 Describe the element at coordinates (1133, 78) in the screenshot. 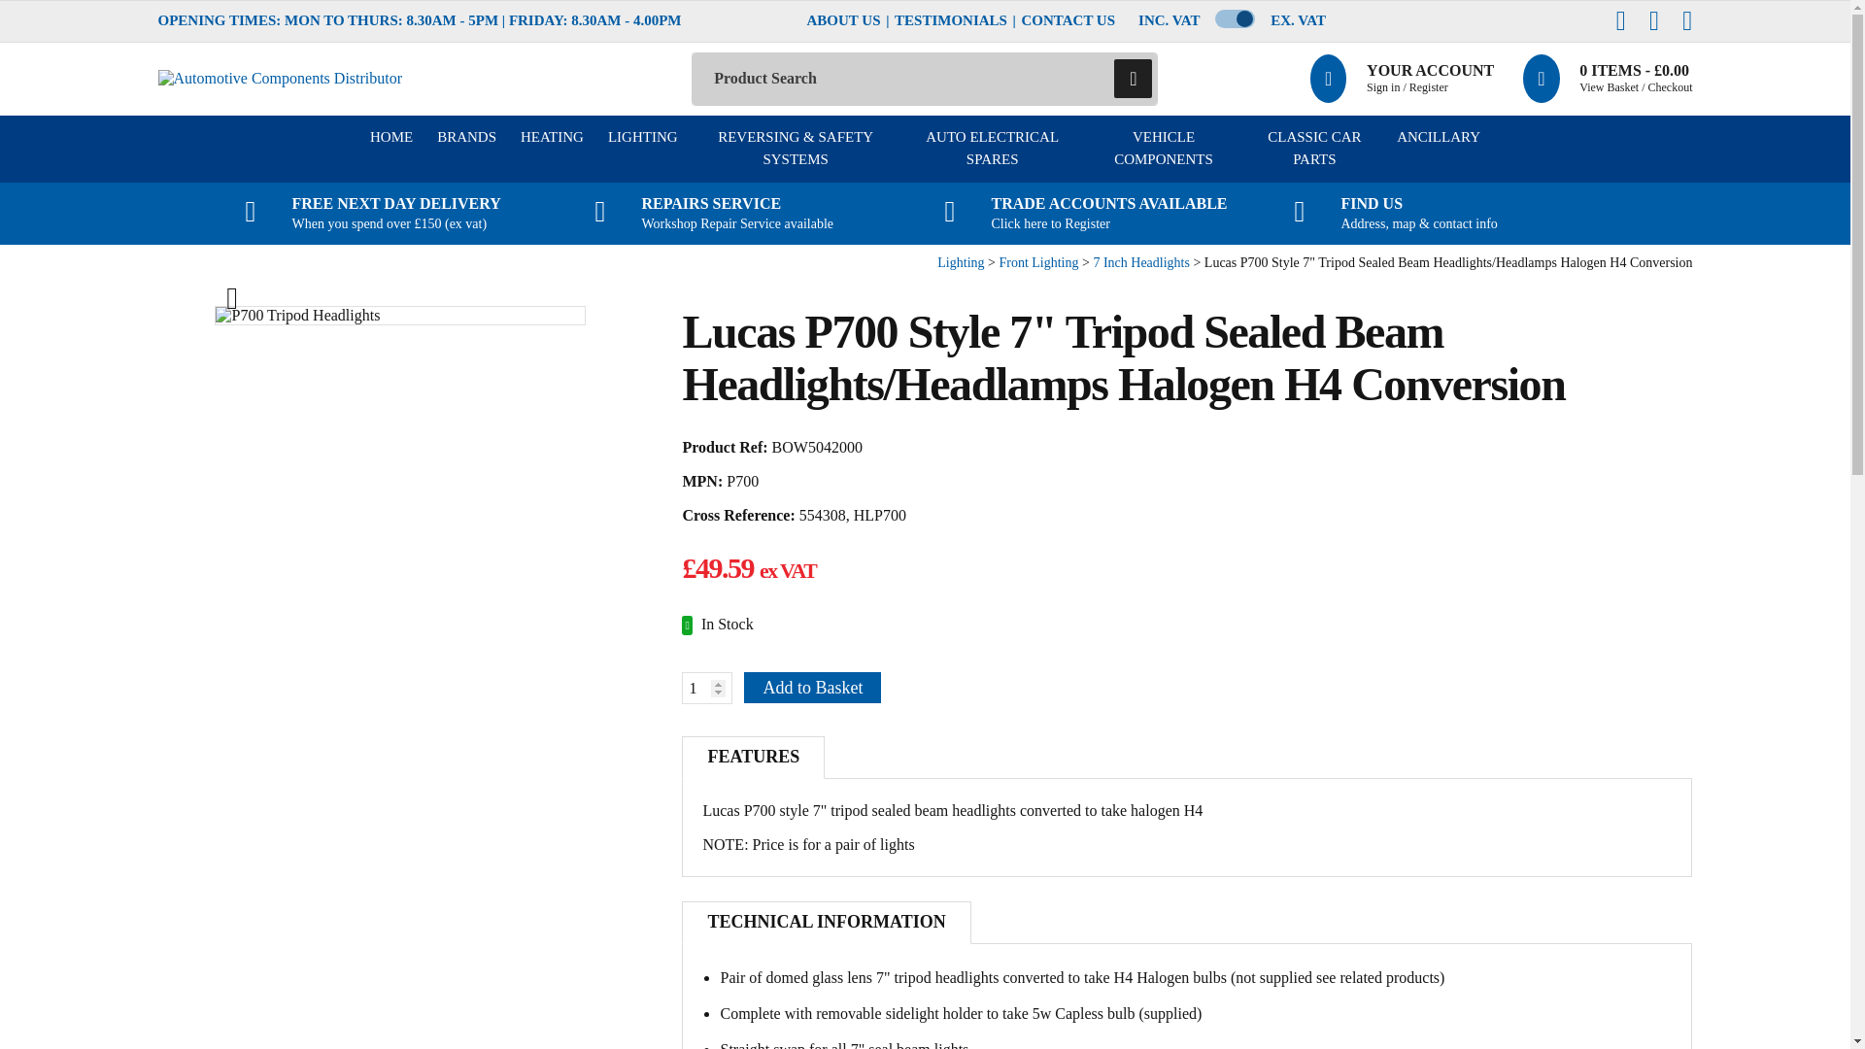

I see `GO` at that location.